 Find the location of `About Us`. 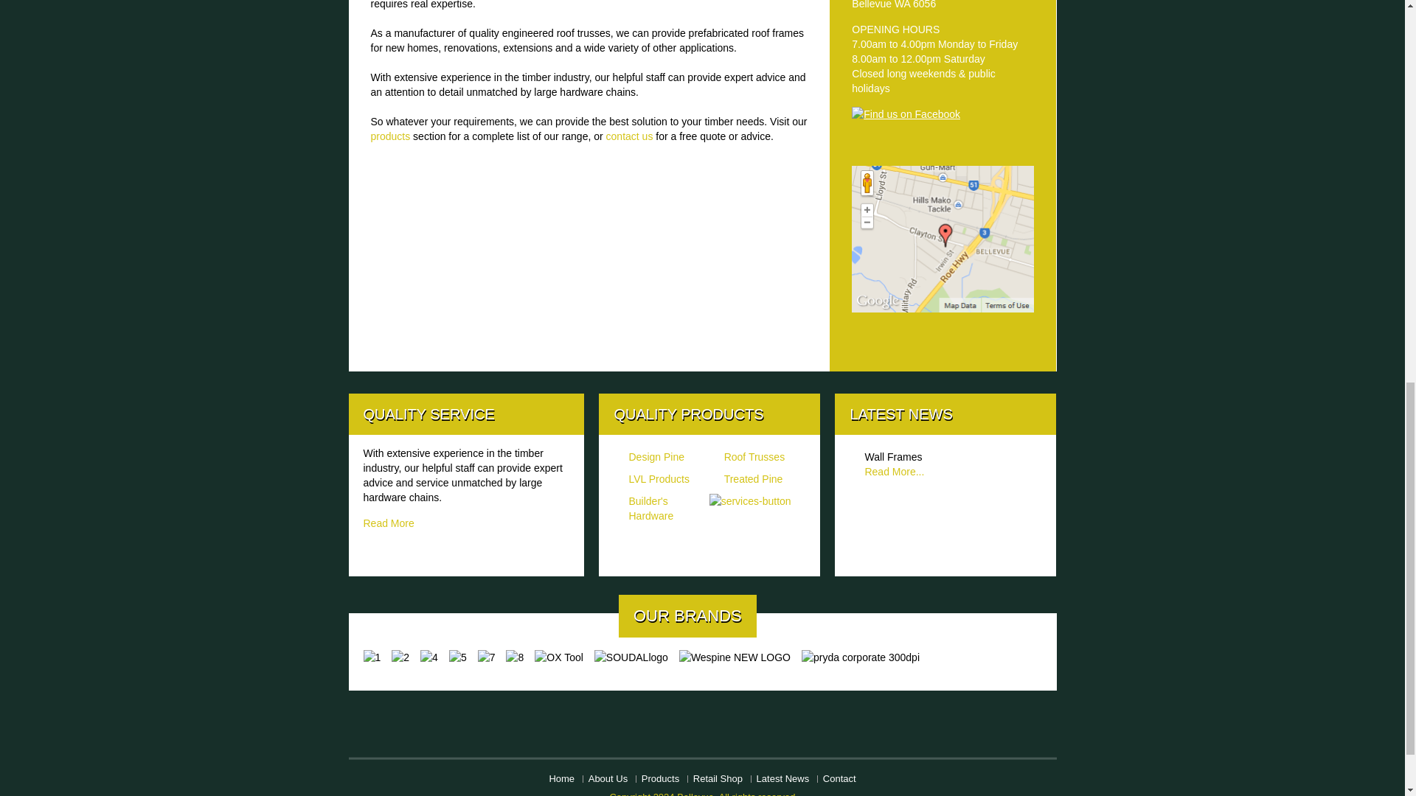

About Us is located at coordinates (608, 778).